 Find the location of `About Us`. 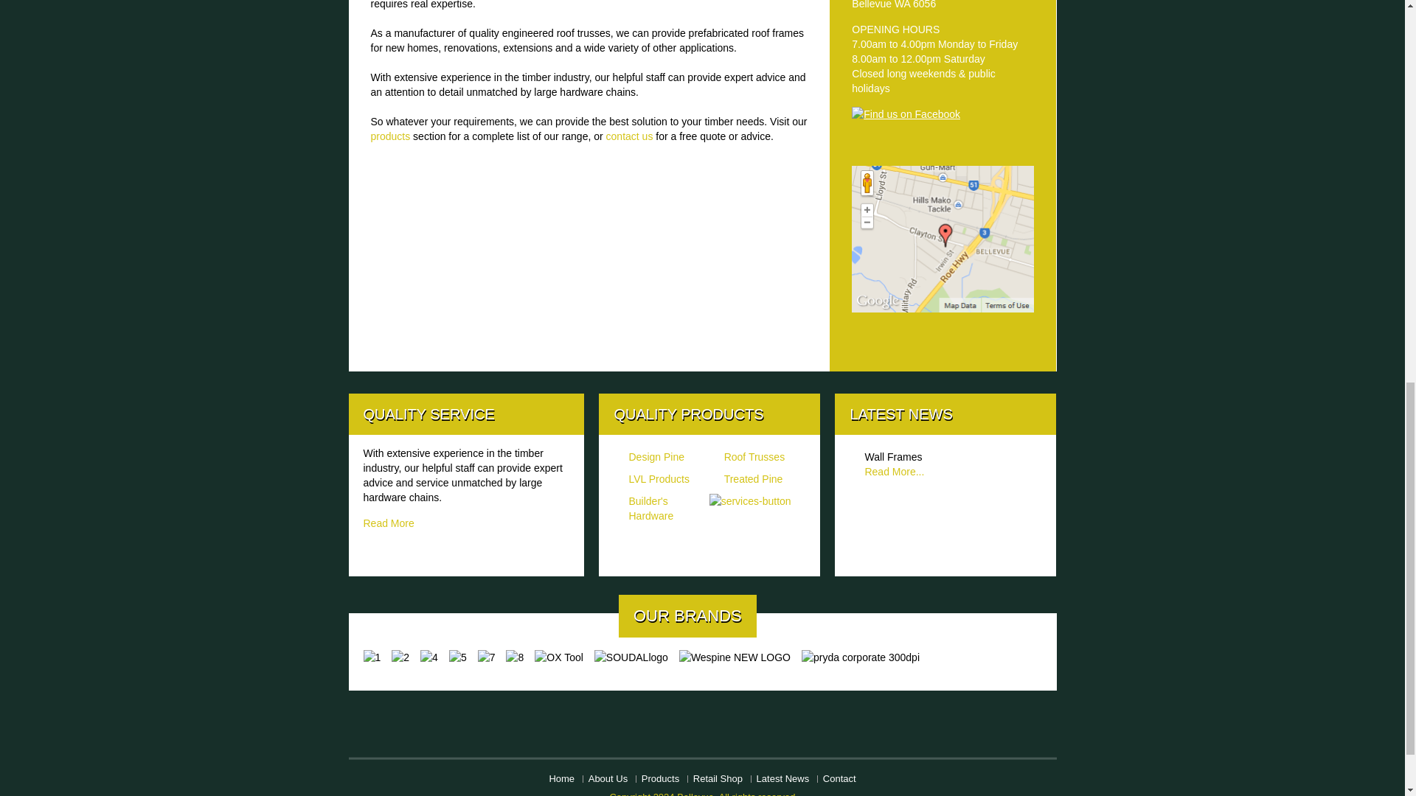

About Us is located at coordinates (608, 778).